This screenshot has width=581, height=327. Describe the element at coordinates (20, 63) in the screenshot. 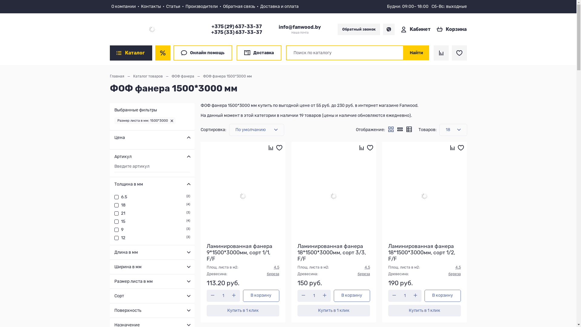

I see `+375 (29) 637-33-37` at that location.